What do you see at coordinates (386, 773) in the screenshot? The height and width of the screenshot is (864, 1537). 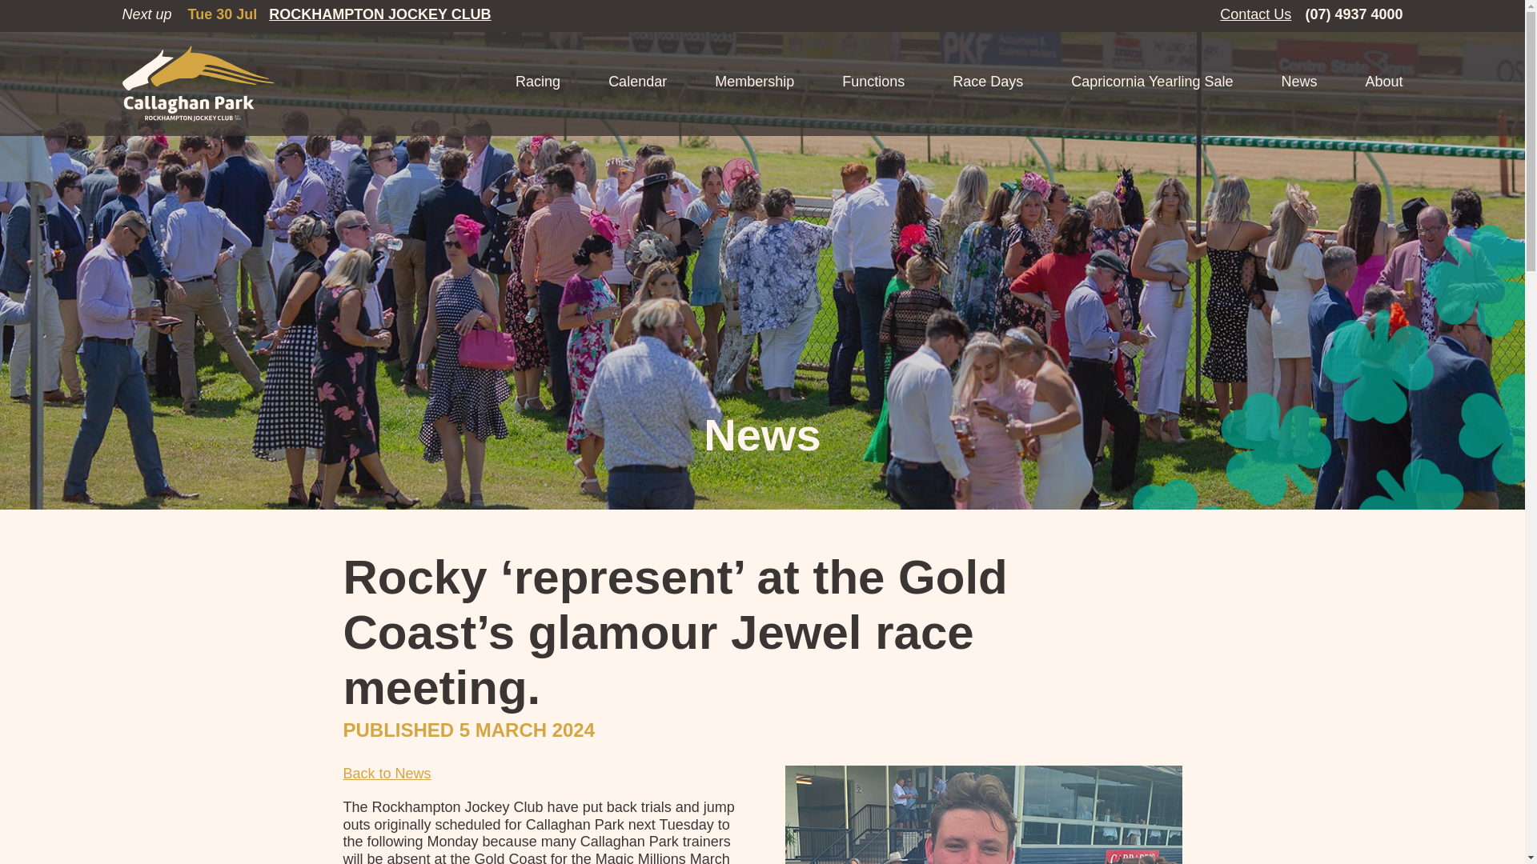 I see `Back to News` at bounding box center [386, 773].